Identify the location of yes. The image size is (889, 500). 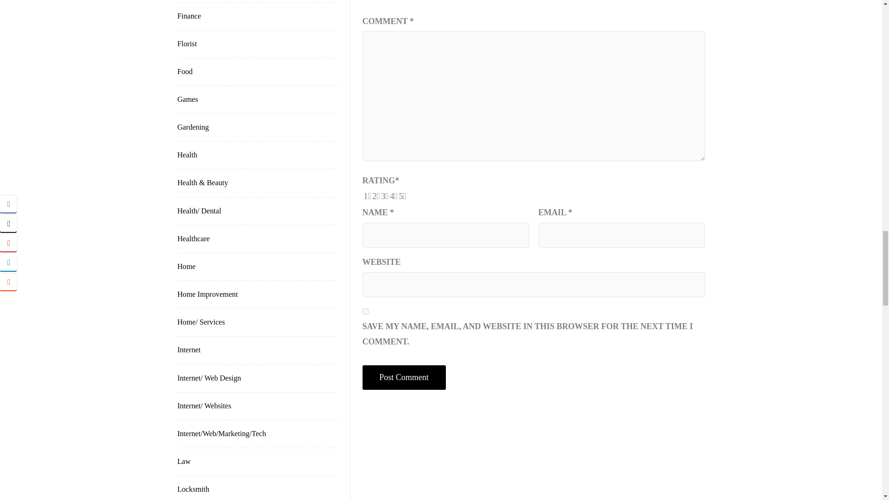
(366, 311).